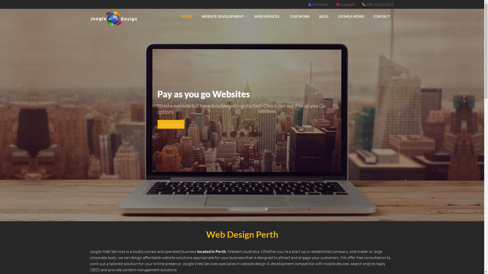  What do you see at coordinates (324, 16) in the screenshot?
I see `BLOG` at bounding box center [324, 16].